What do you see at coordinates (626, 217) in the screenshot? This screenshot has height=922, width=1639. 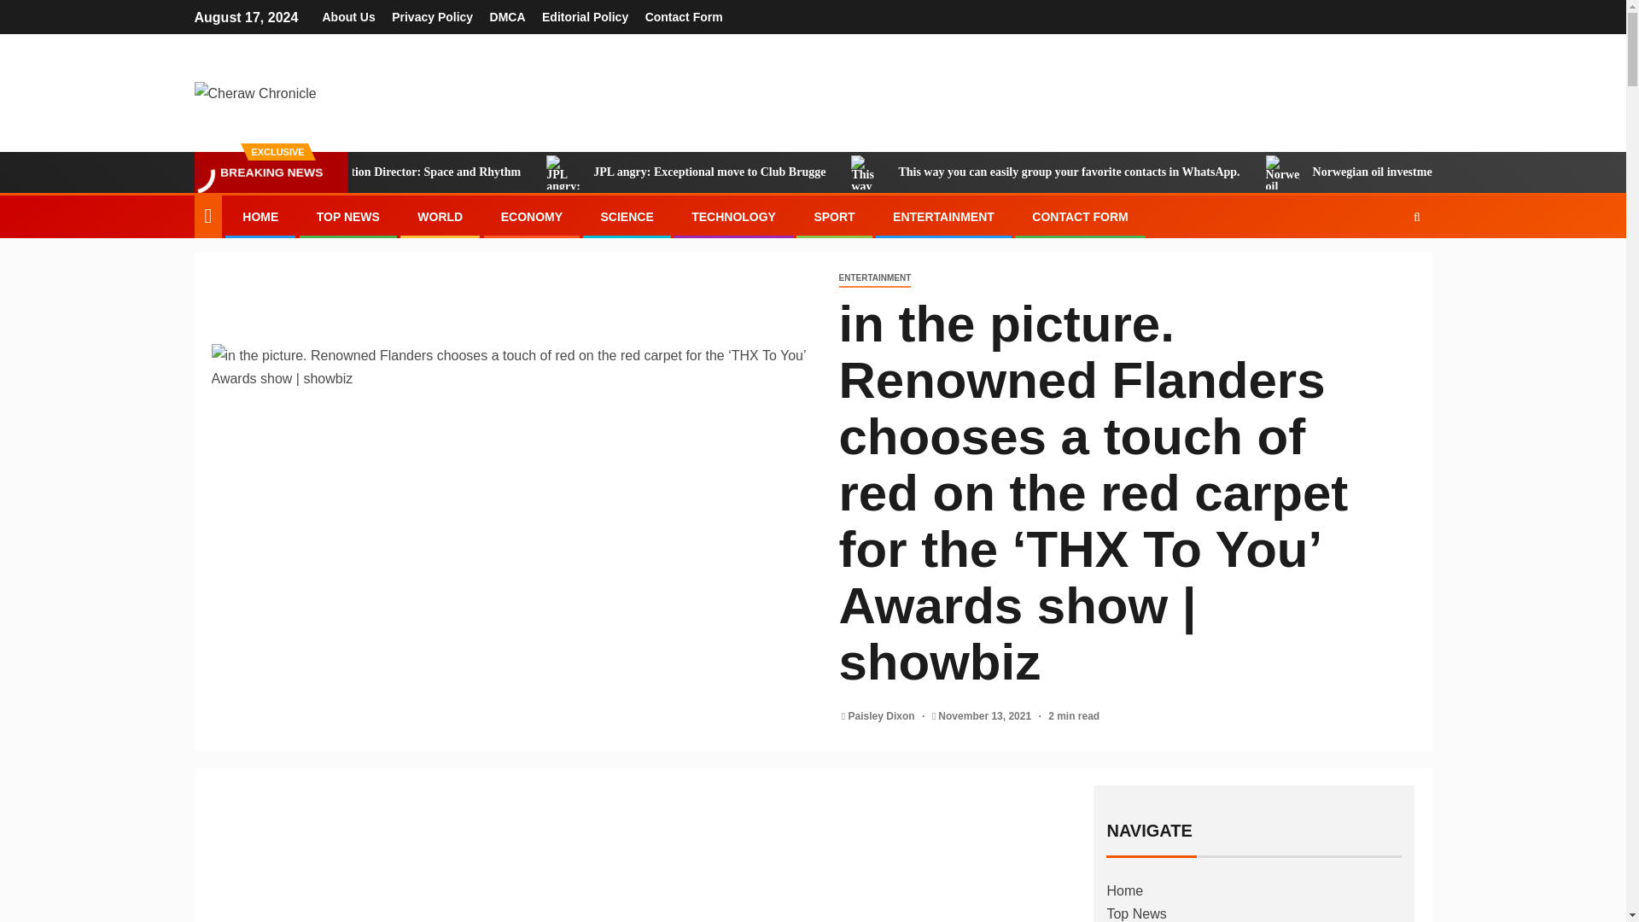 I see `SCIENCE` at bounding box center [626, 217].